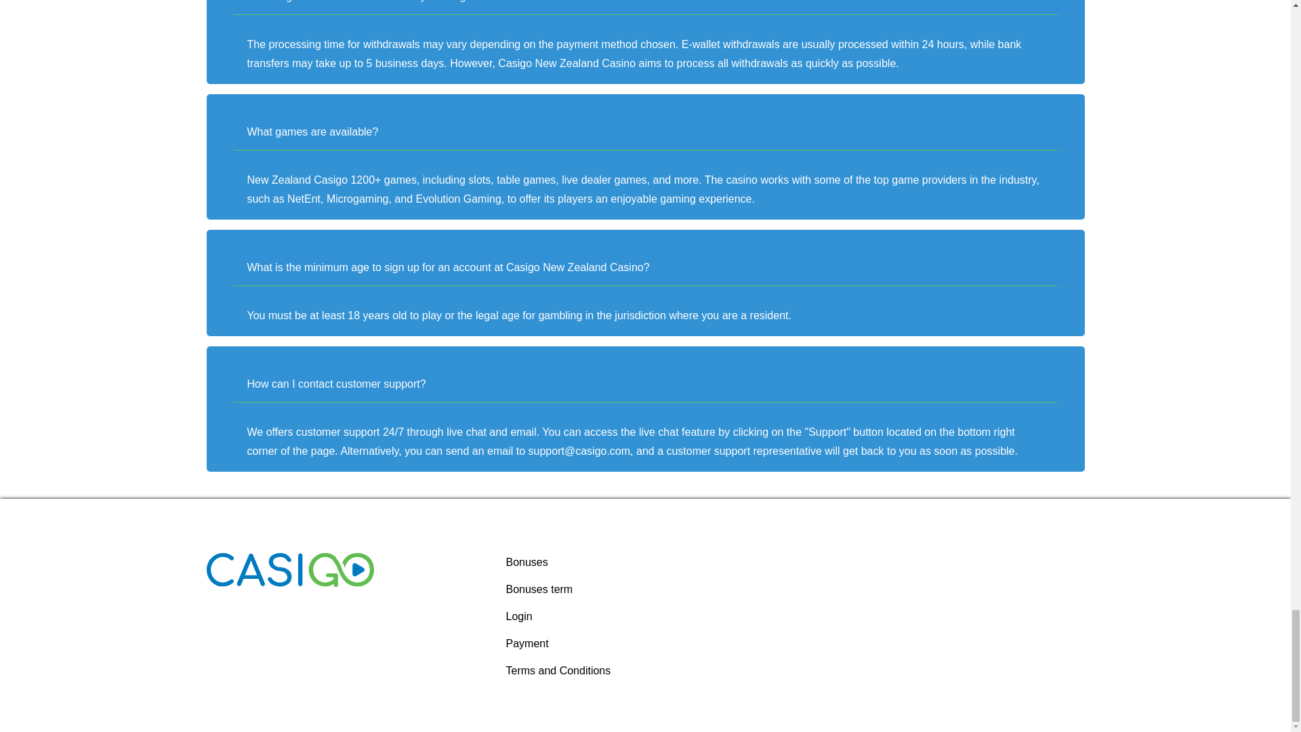 This screenshot has height=732, width=1301. I want to click on Bonuses term, so click(539, 589).